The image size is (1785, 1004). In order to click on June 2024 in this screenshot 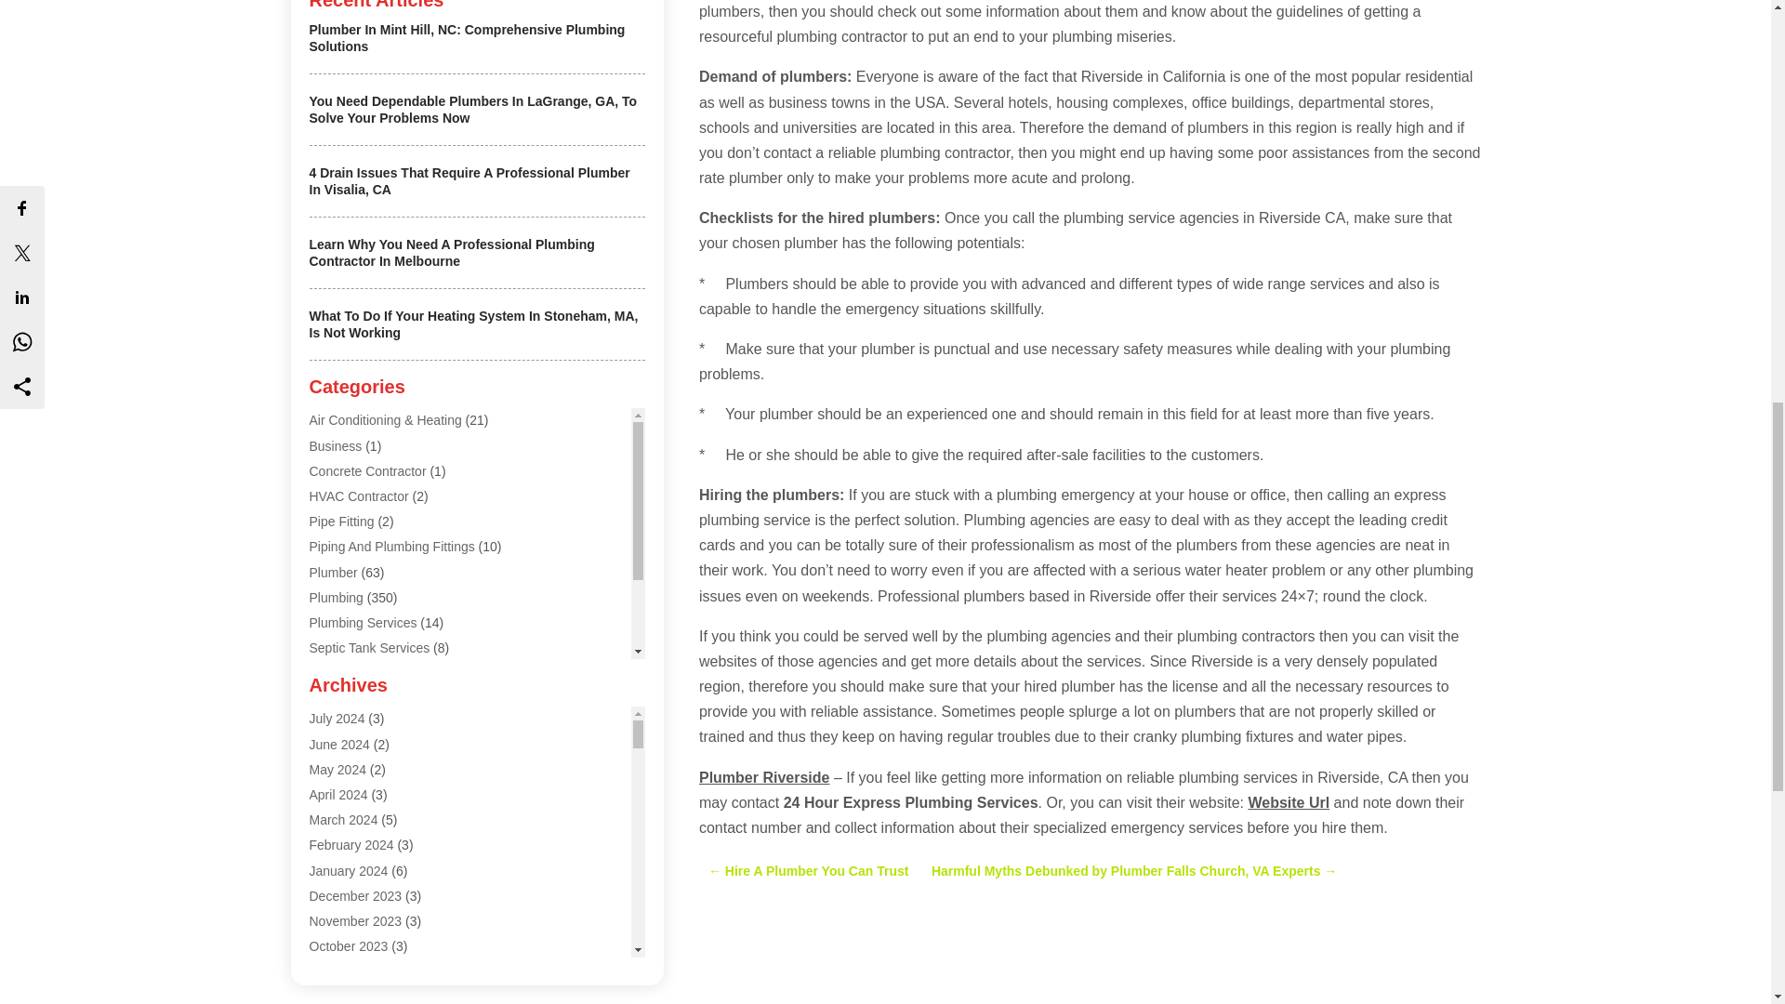, I will do `click(338, 744)`.